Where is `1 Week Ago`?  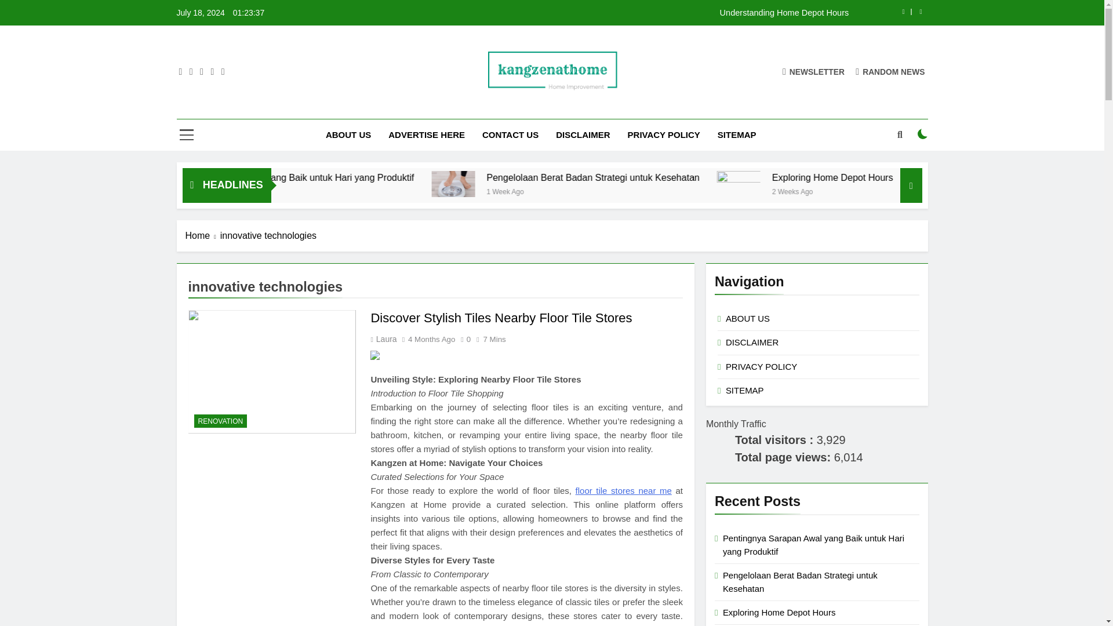
1 Week Ago is located at coordinates (299, 191).